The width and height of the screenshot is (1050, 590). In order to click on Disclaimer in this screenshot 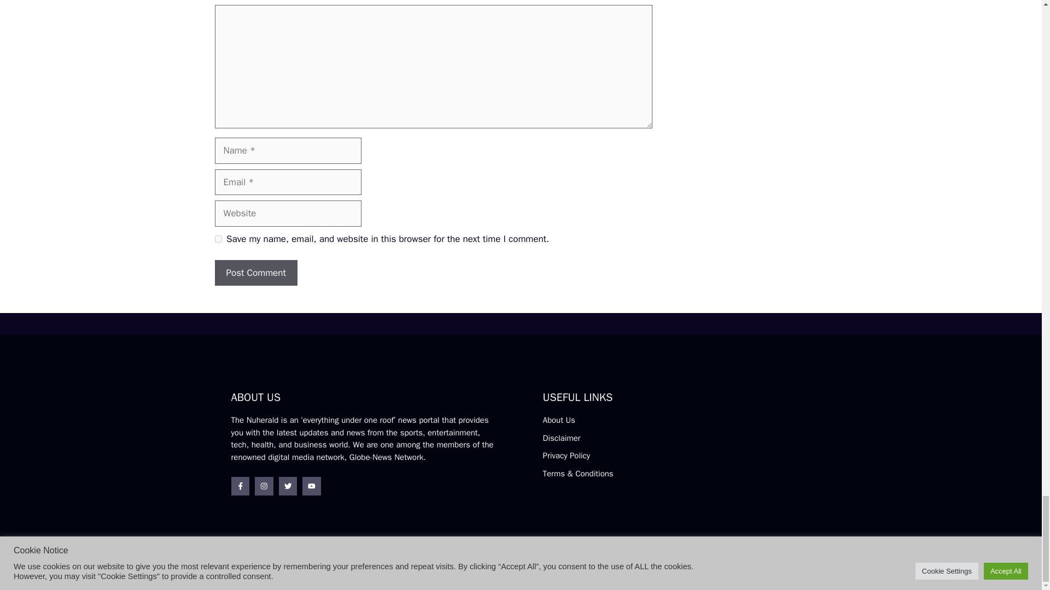, I will do `click(561, 438)`.